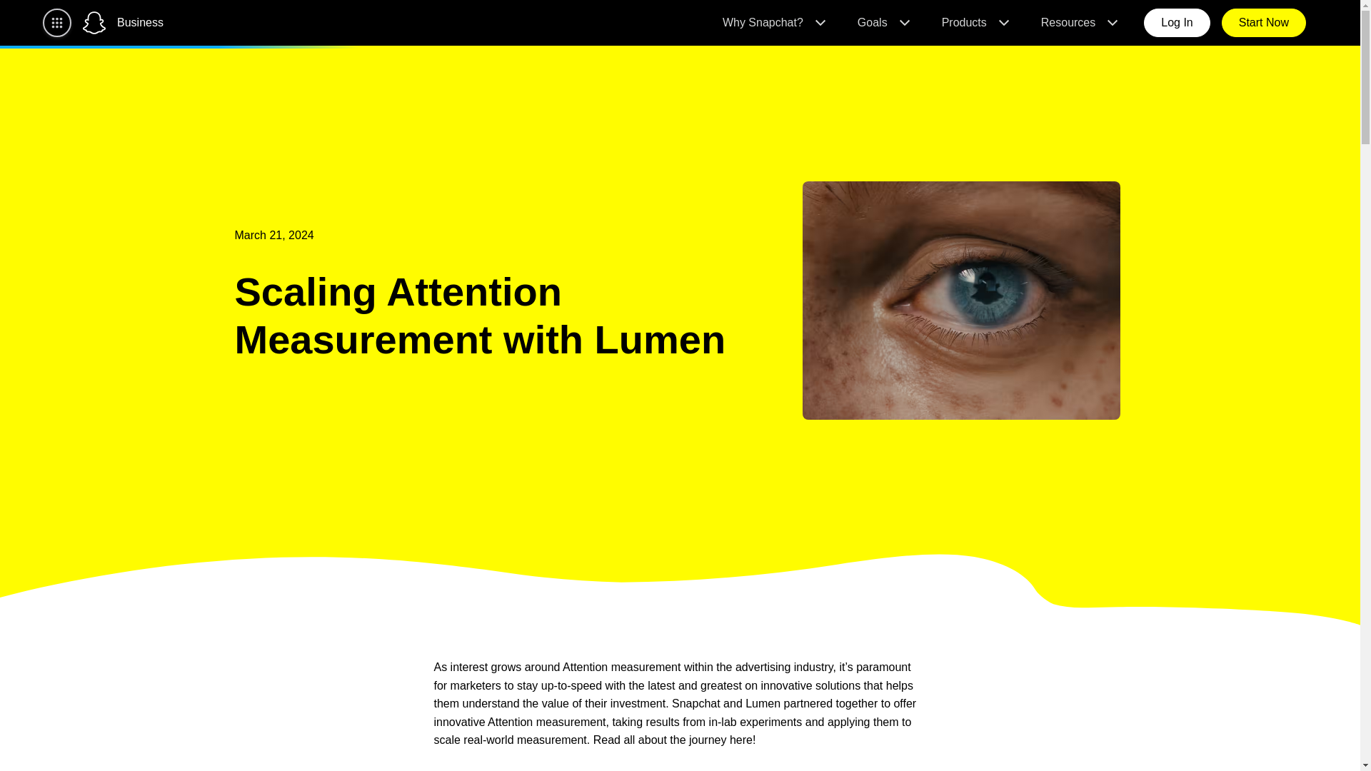 The image size is (1371, 771). Describe the element at coordinates (882, 23) in the screenshot. I see `Goals` at that location.